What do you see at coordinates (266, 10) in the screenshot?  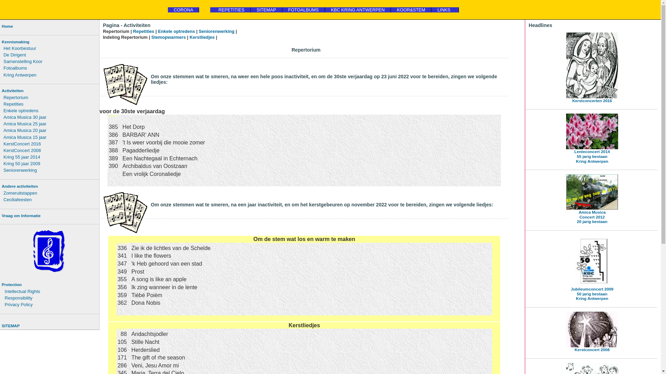 I see `  SITEMAP  ` at bounding box center [266, 10].